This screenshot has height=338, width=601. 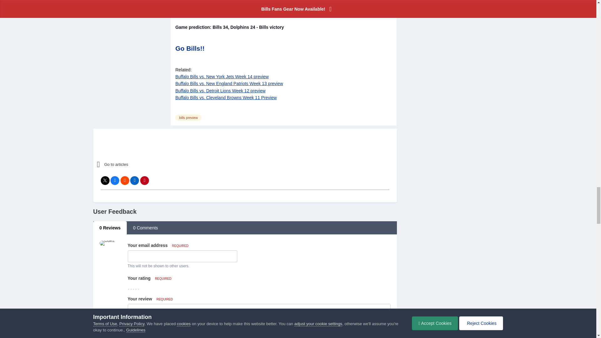 What do you see at coordinates (152, 165) in the screenshot?
I see `Go to 2022 Buffalo Bills` at bounding box center [152, 165].